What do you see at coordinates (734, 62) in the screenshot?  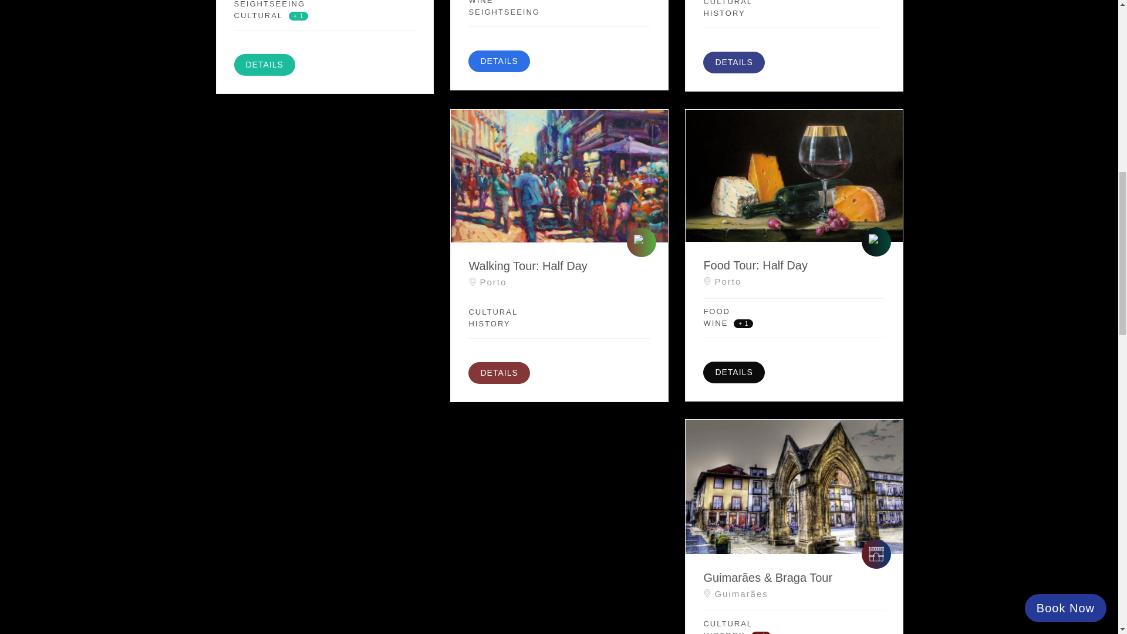 I see `DETAILS` at bounding box center [734, 62].